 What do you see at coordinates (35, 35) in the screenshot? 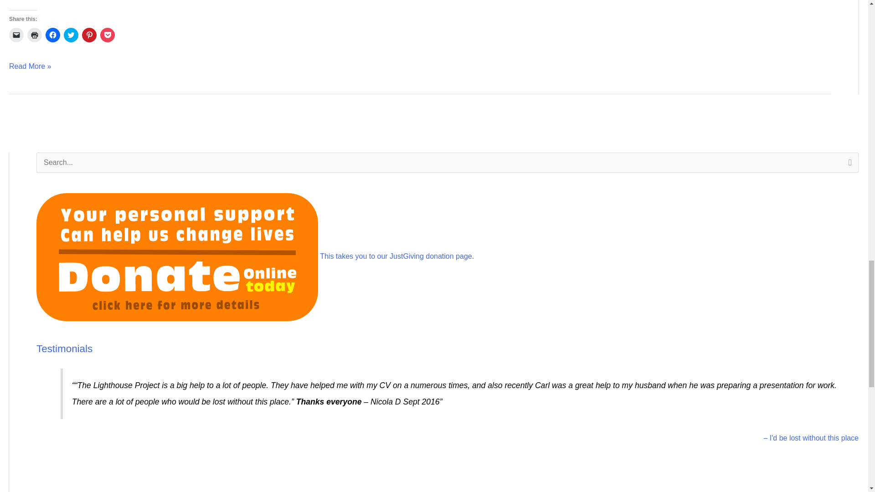
I see `Click to print` at bounding box center [35, 35].